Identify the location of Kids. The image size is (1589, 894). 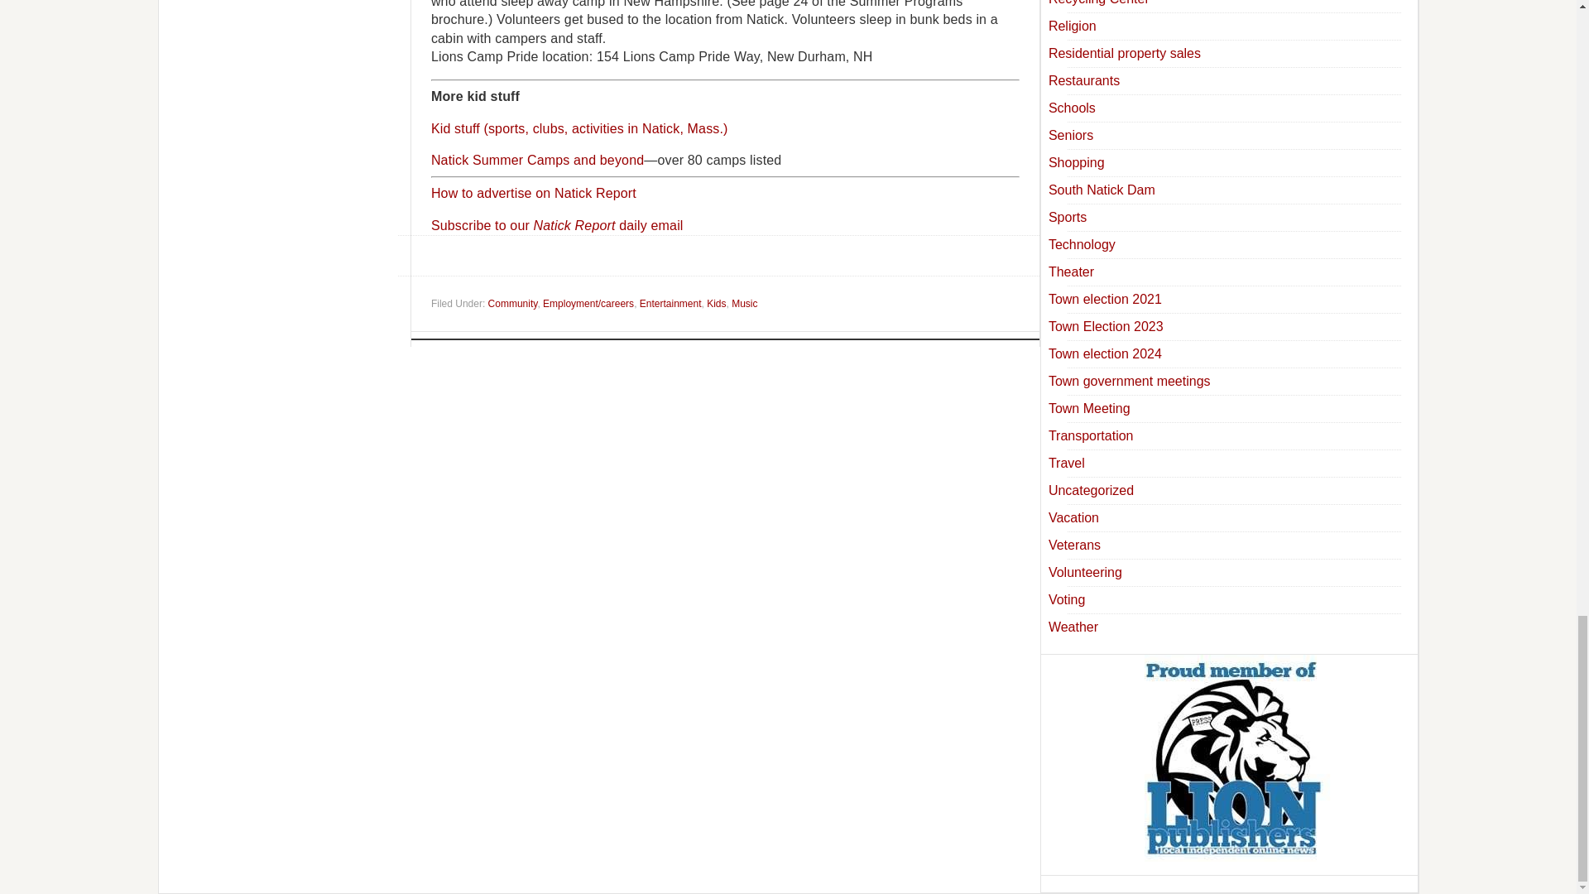
(717, 303).